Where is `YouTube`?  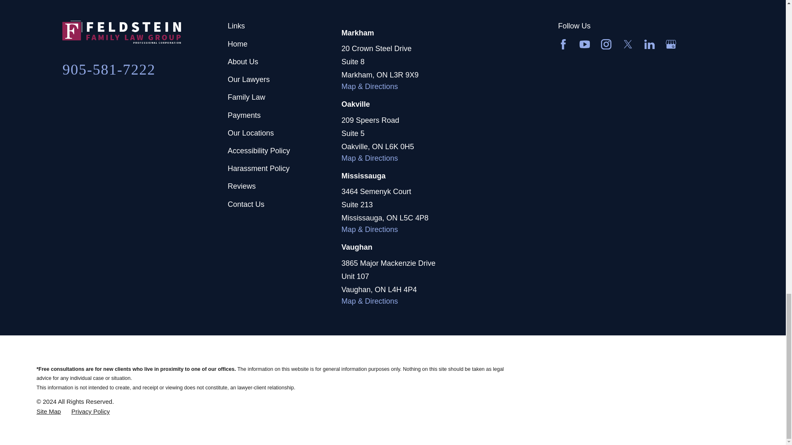 YouTube is located at coordinates (585, 44).